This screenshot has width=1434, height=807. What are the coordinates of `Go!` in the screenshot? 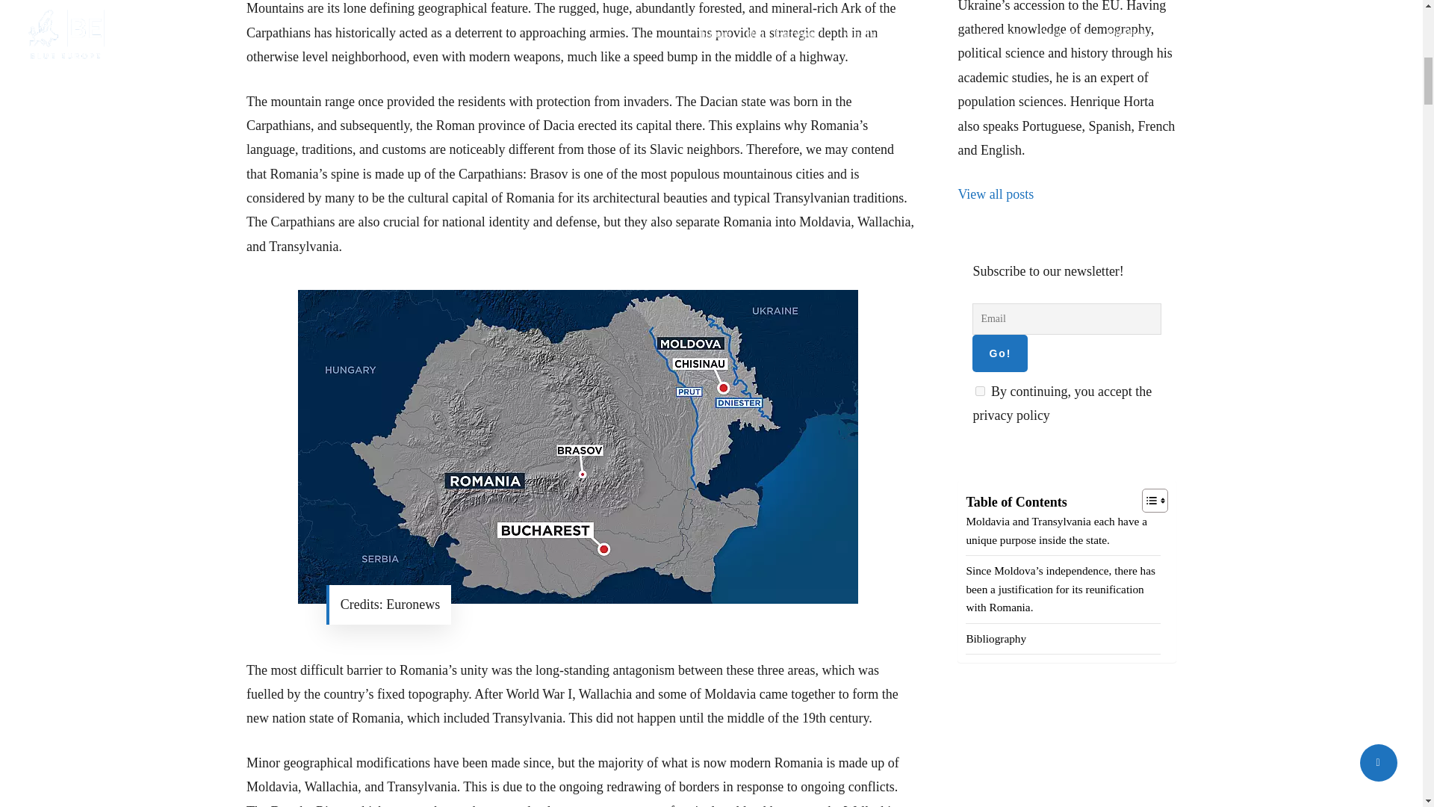 It's located at (999, 353).